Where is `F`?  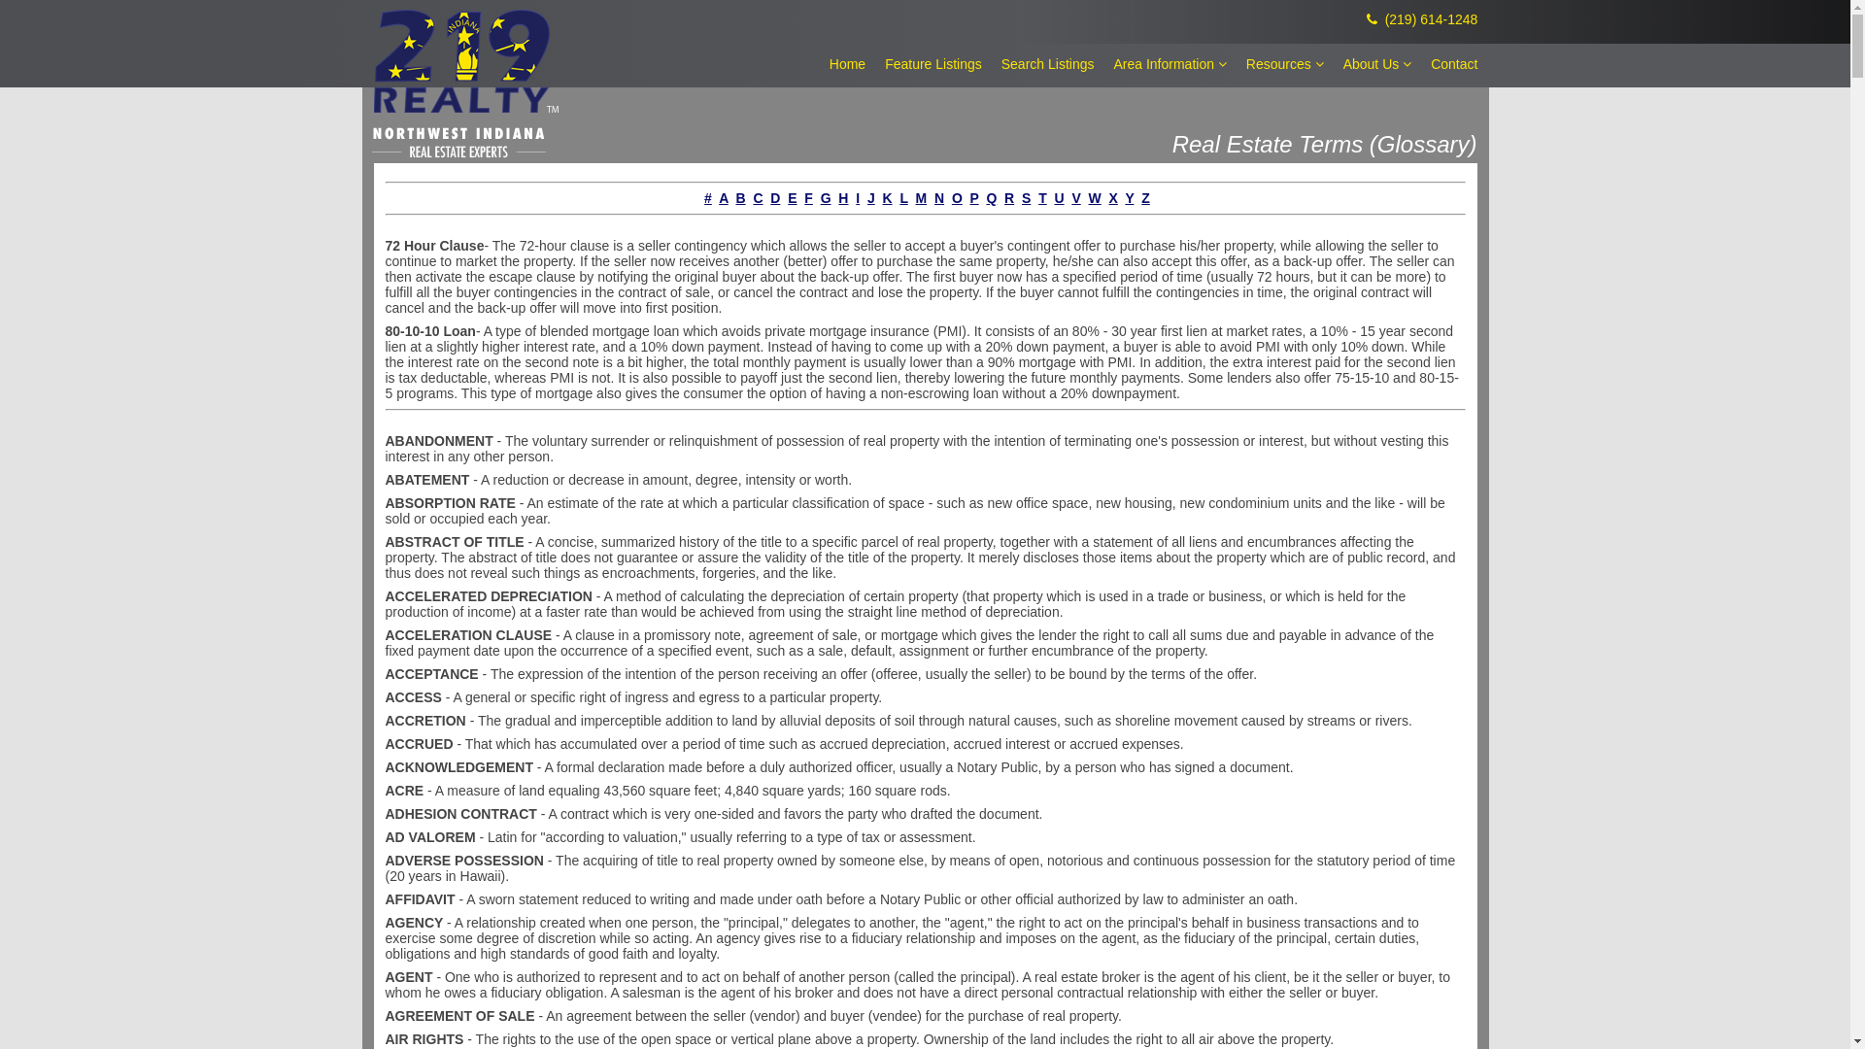
F is located at coordinates (808, 198).